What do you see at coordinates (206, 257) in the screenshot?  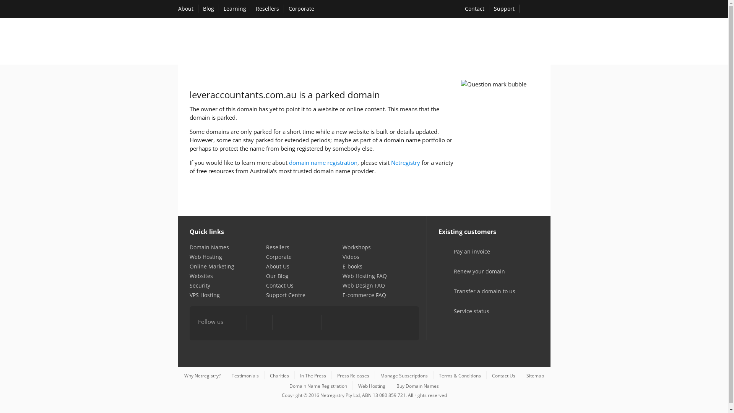 I see `Web Hosting` at bounding box center [206, 257].